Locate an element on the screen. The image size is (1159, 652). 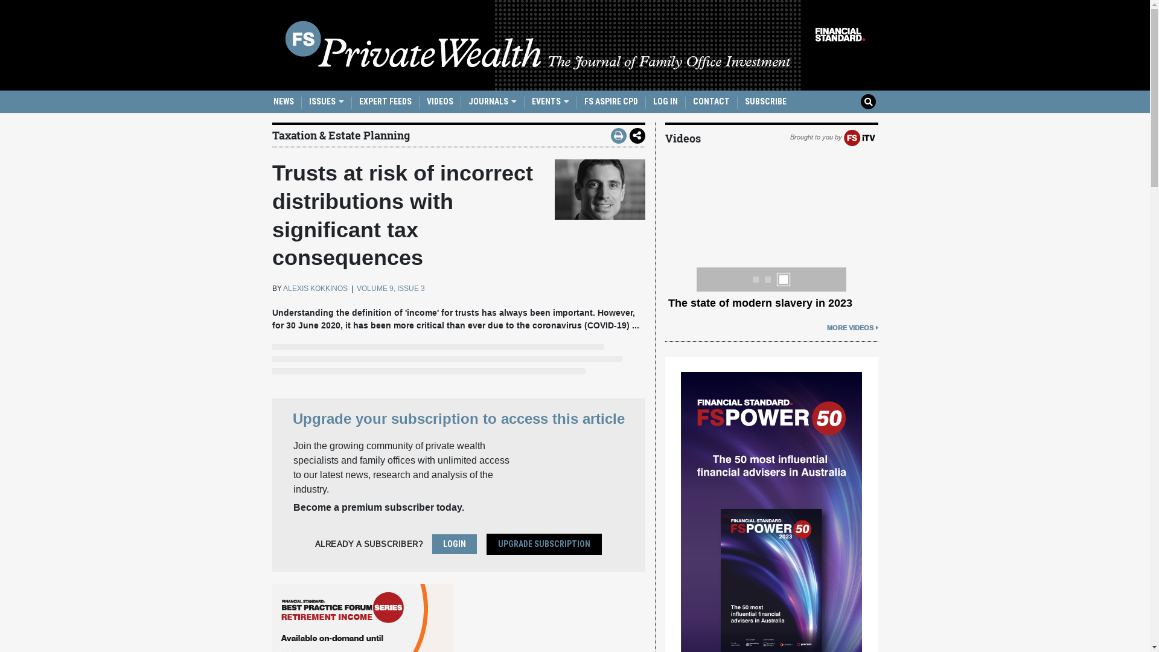
ALEXIS KOKKINOS is located at coordinates (315, 289).